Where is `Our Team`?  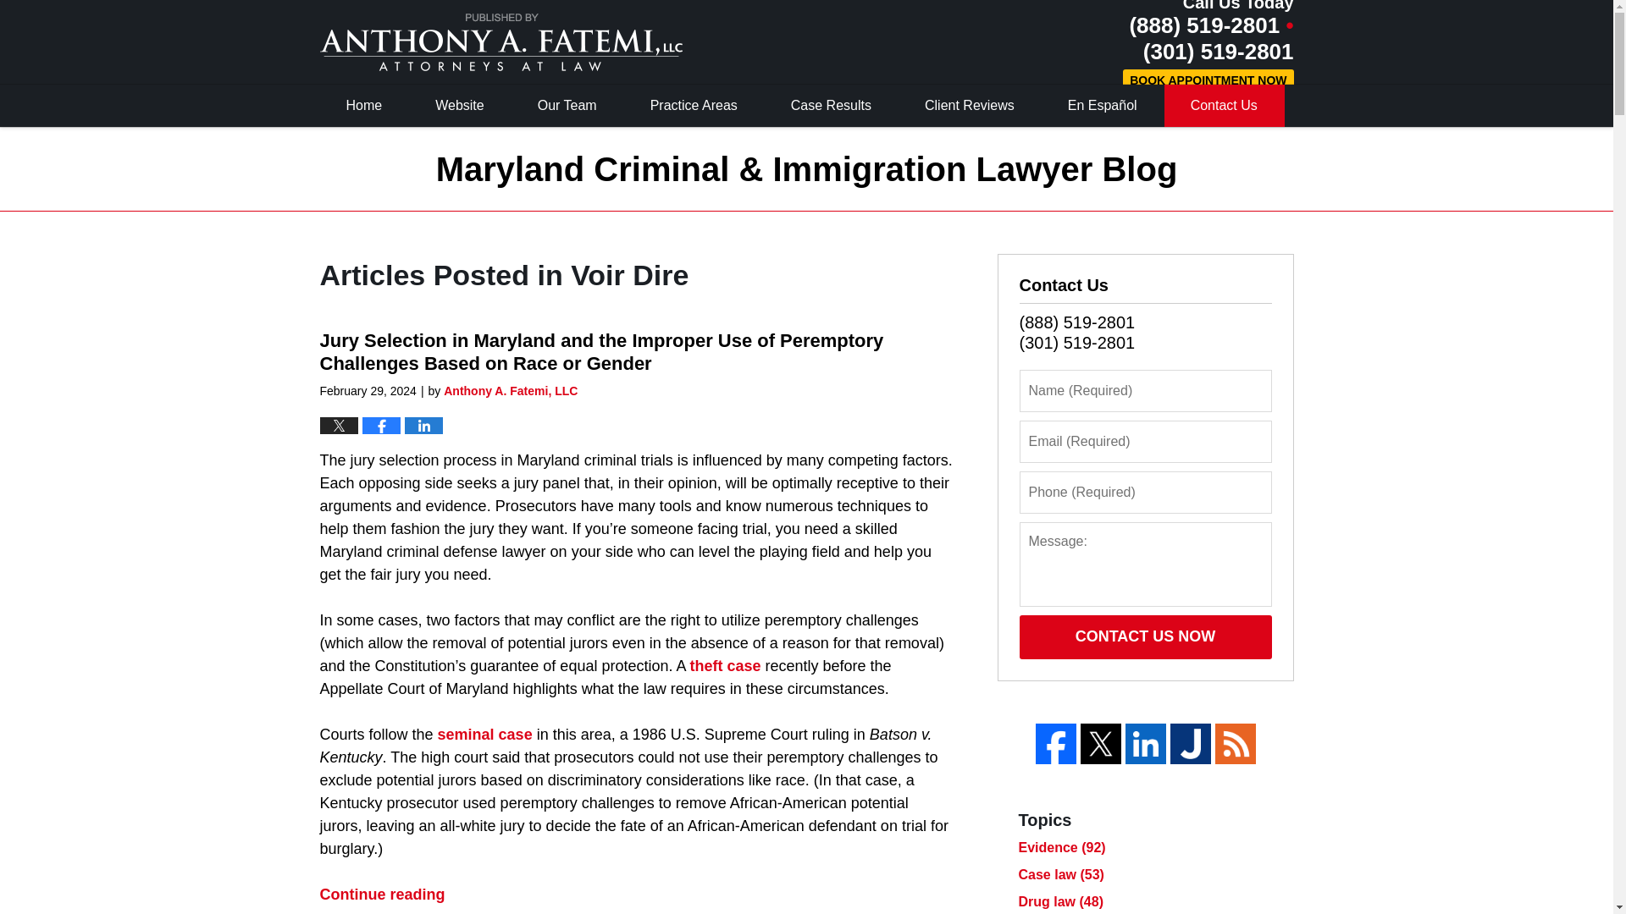 Our Team is located at coordinates (567, 106).